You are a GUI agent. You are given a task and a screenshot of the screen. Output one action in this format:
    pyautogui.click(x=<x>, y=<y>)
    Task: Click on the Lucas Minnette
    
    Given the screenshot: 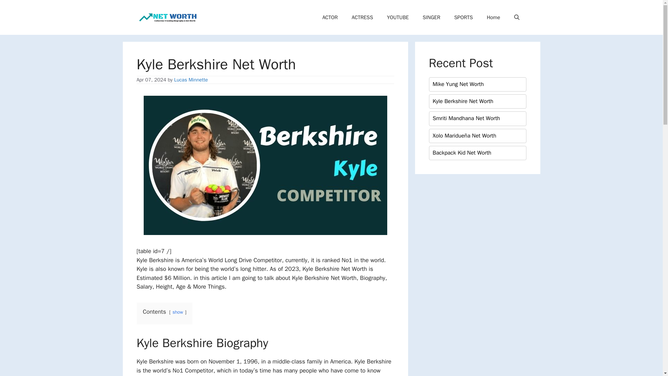 What is the action you would take?
    pyautogui.click(x=191, y=79)
    